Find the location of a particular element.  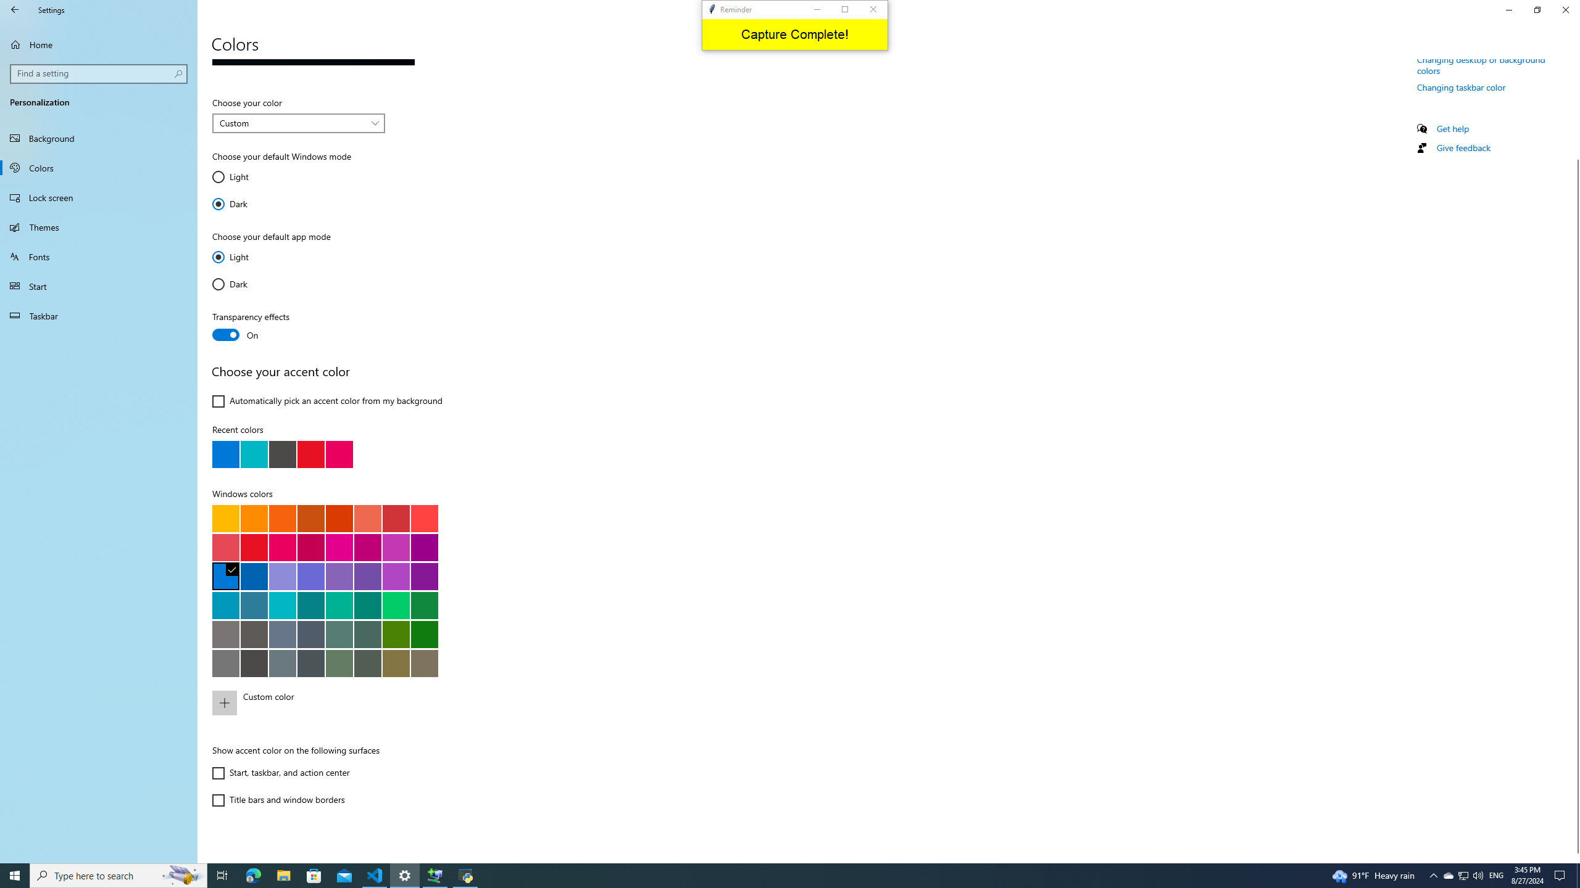

Rose bright is located at coordinates (283, 548).